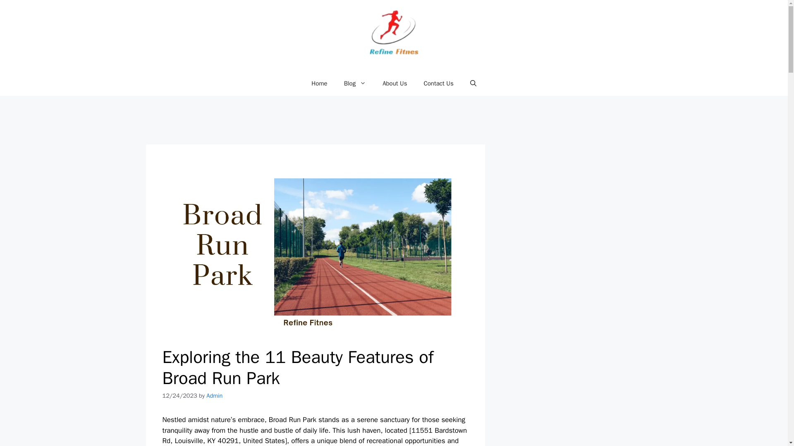 This screenshot has width=794, height=446. I want to click on About Us, so click(395, 83).